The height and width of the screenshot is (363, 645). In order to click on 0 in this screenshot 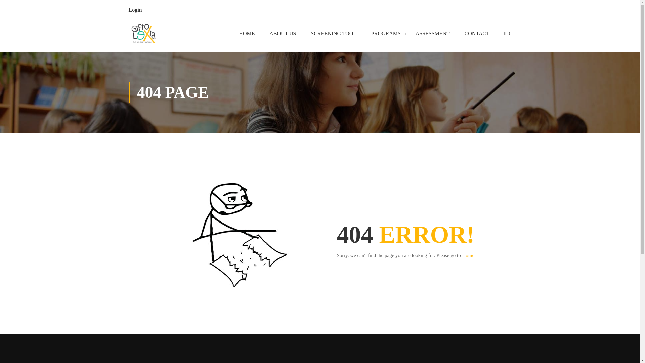, I will do `click(508, 35)`.